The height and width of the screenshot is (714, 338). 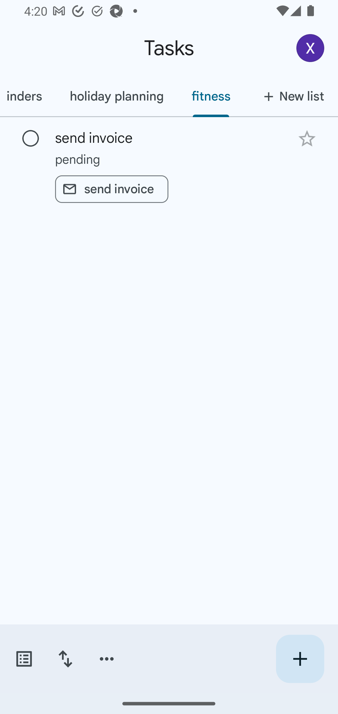 I want to click on pending, so click(x=169, y=159).